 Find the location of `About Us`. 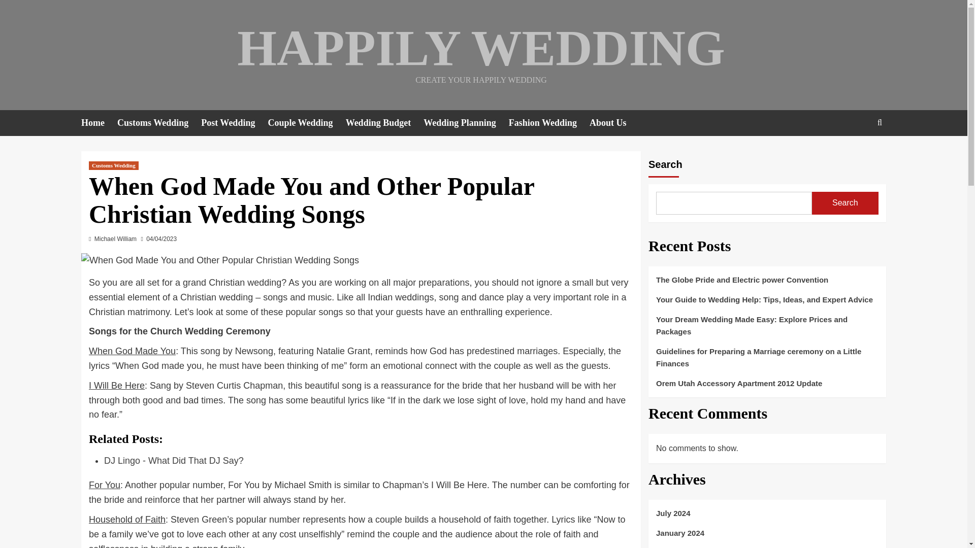

About Us is located at coordinates (614, 123).